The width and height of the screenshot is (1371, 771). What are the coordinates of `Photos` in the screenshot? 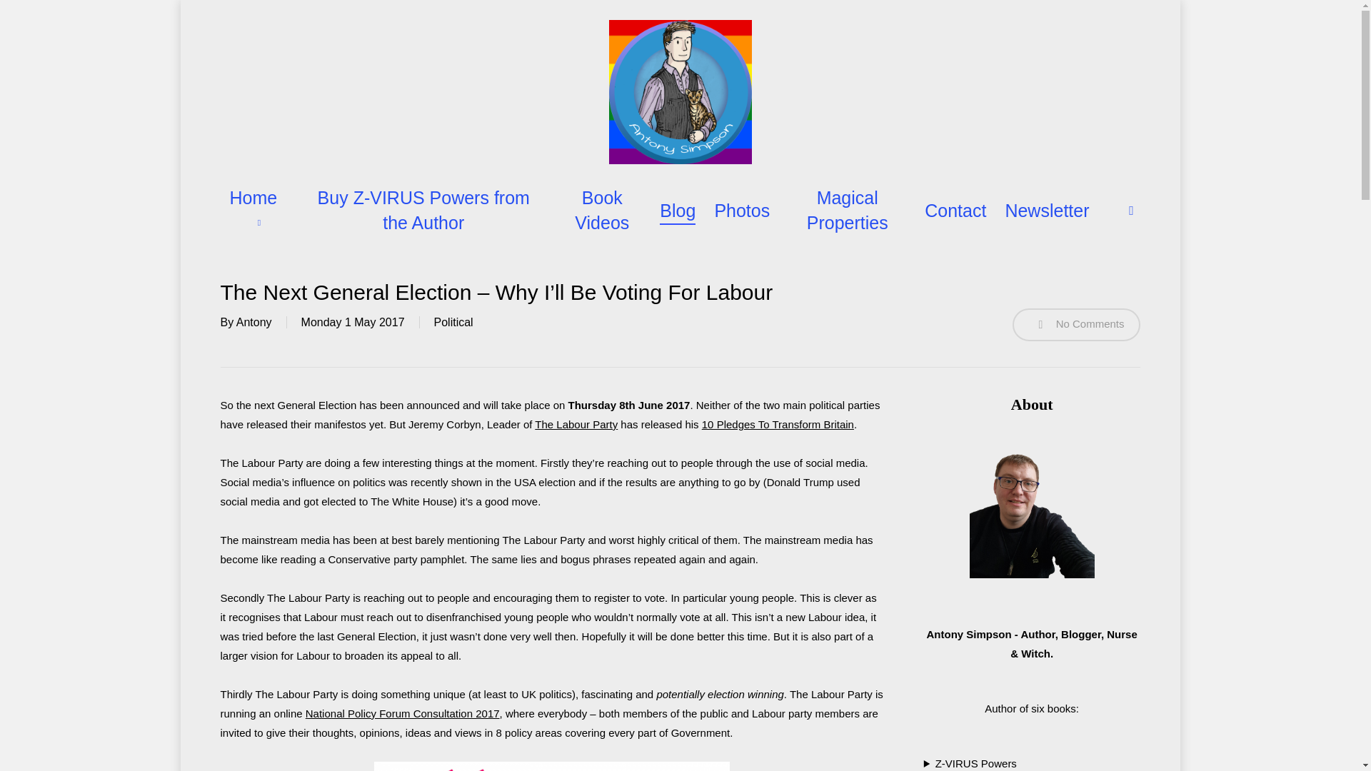 It's located at (741, 211).